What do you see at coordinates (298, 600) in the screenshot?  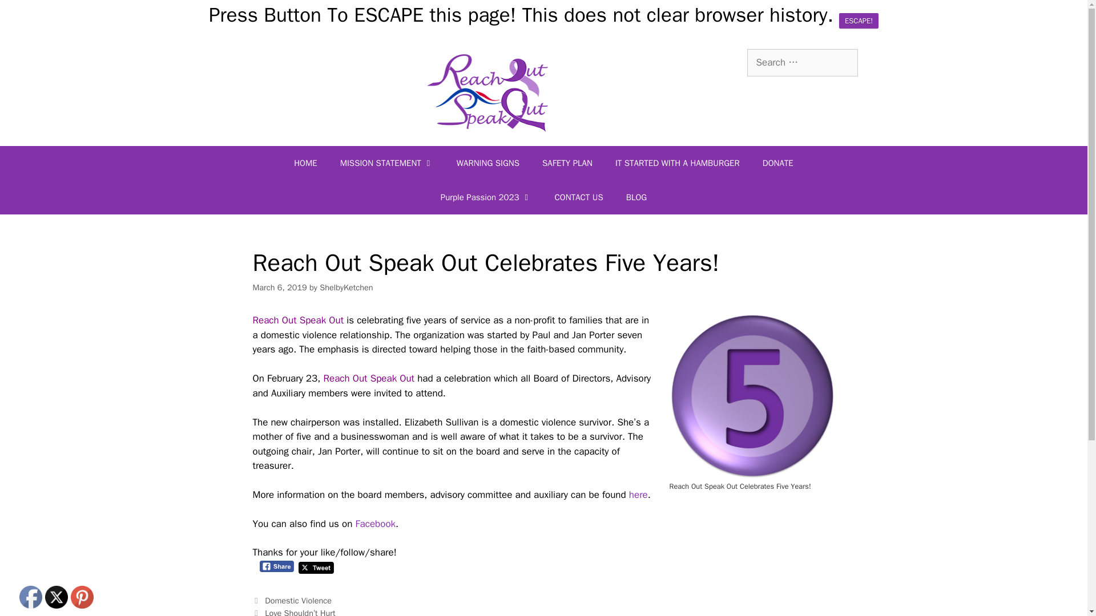 I see `Domestic Violence` at bounding box center [298, 600].